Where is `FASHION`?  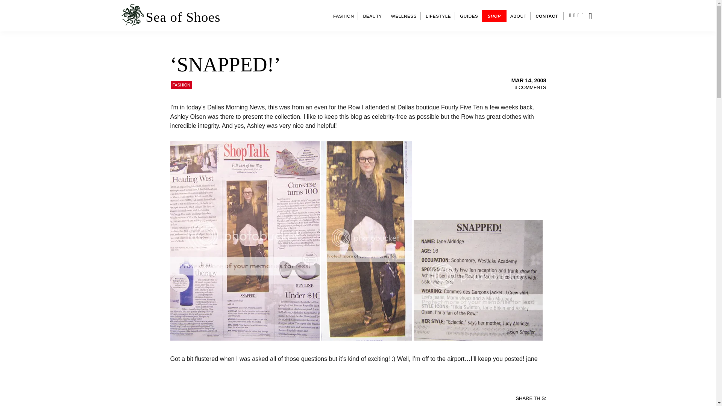 FASHION is located at coordinates (180, 85).